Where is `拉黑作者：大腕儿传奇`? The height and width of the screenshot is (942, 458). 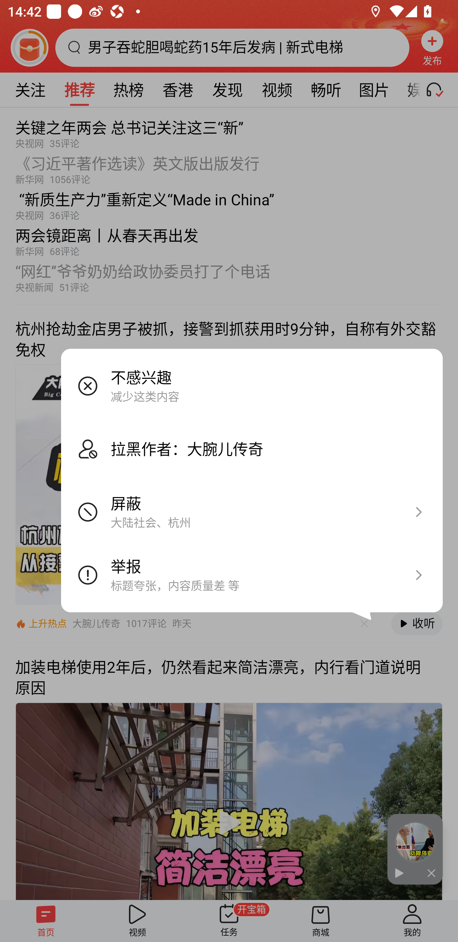 拉黑作者：大腕儿传奇 is located at coordinates (252, 449).